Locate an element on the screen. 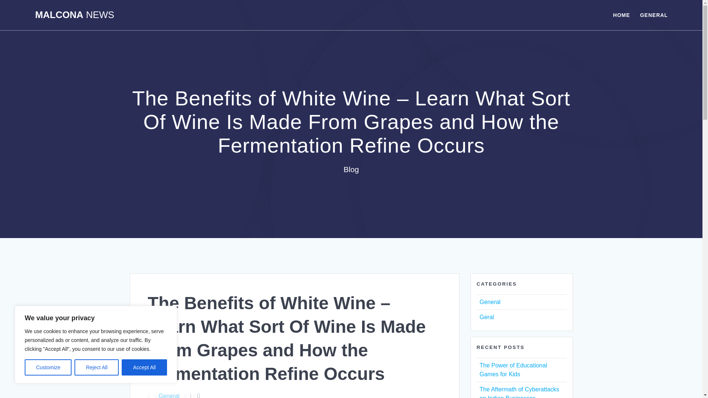  Reject All is located at coordinates (97, 367).